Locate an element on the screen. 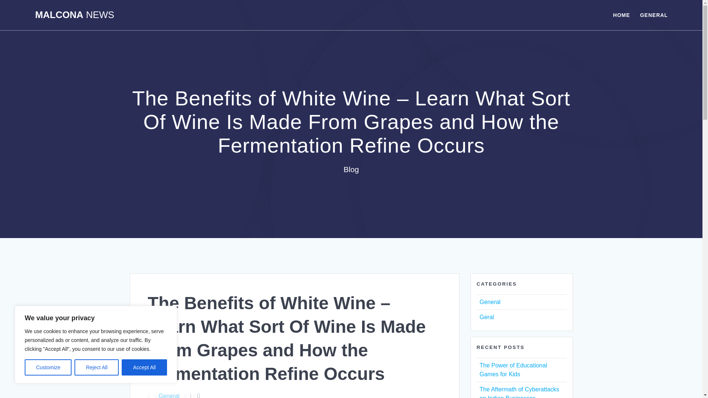  Reject All is located at coordinates (97, 367).